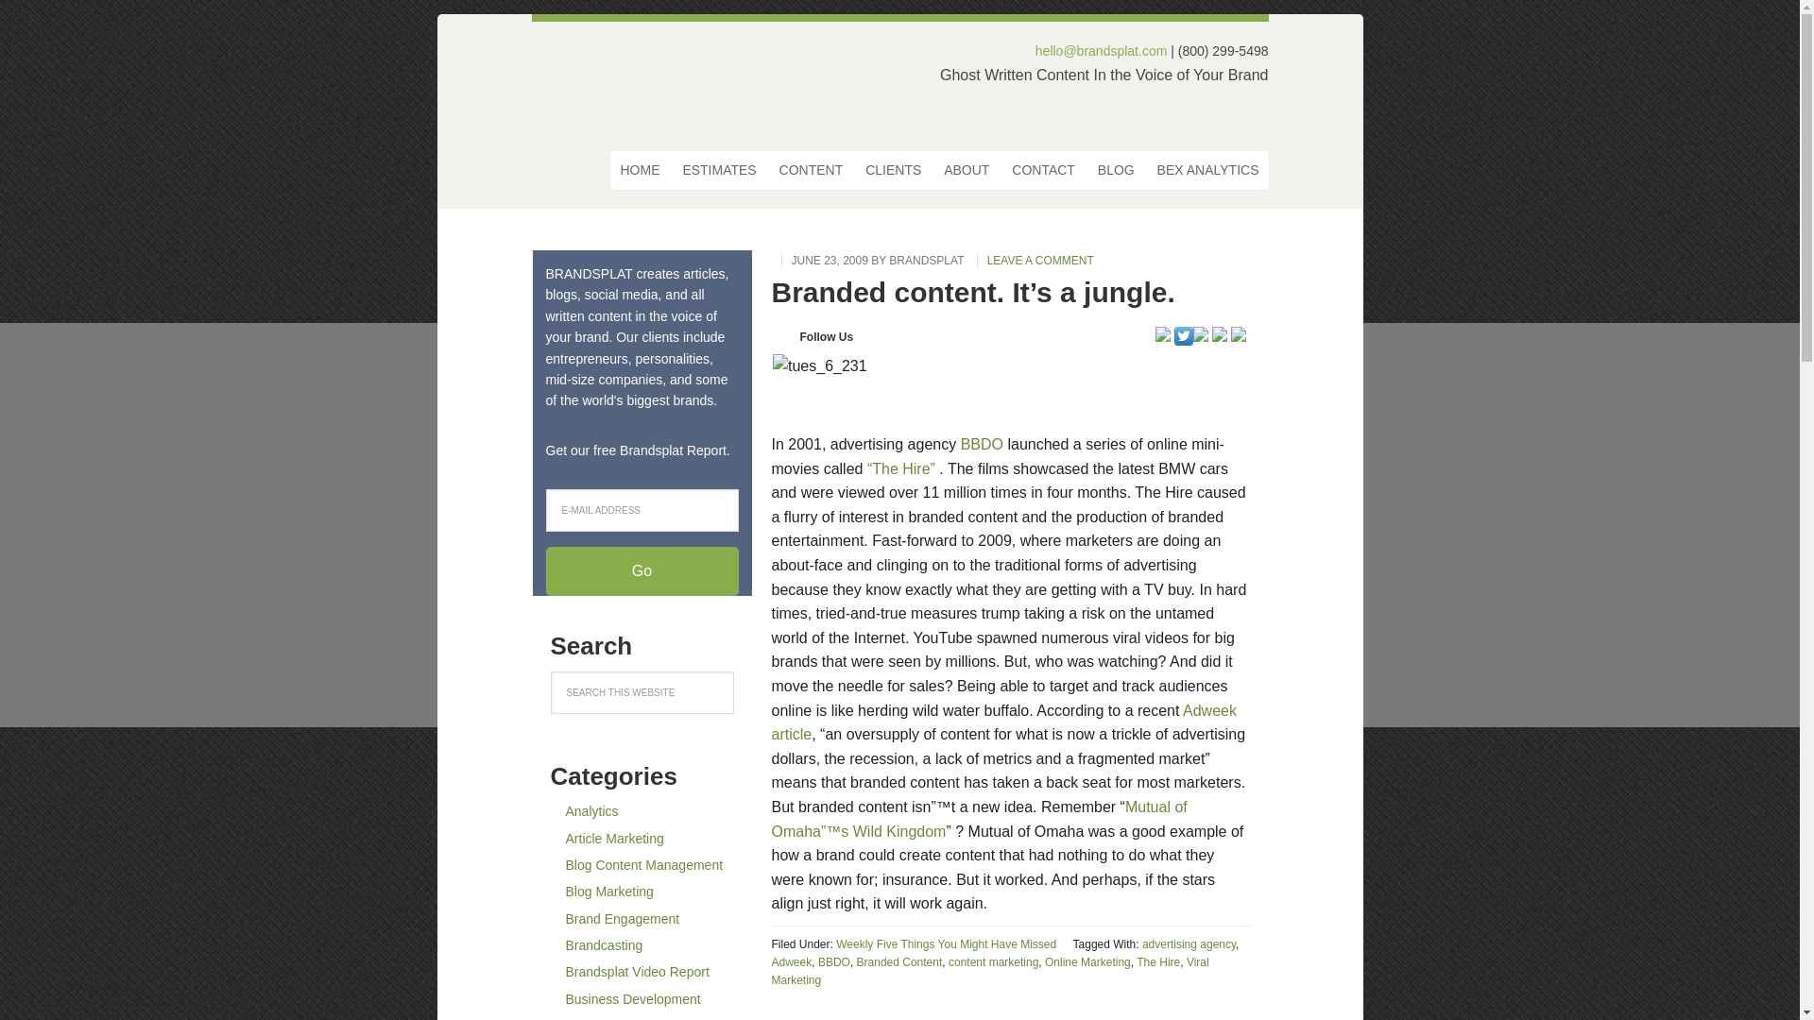 The width and height of the screenshot is (1814, 1020). Describe the element at coordinates (1117, 170) in the screenshot. I see `BLOG` at that location.